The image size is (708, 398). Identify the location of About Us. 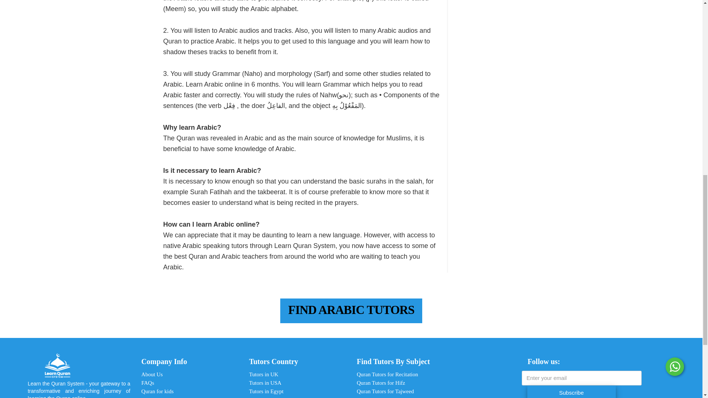
(152, 374).